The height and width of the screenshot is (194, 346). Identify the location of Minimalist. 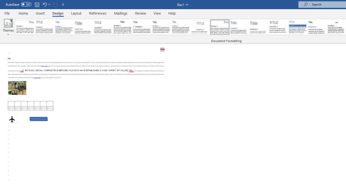
(278, 27).